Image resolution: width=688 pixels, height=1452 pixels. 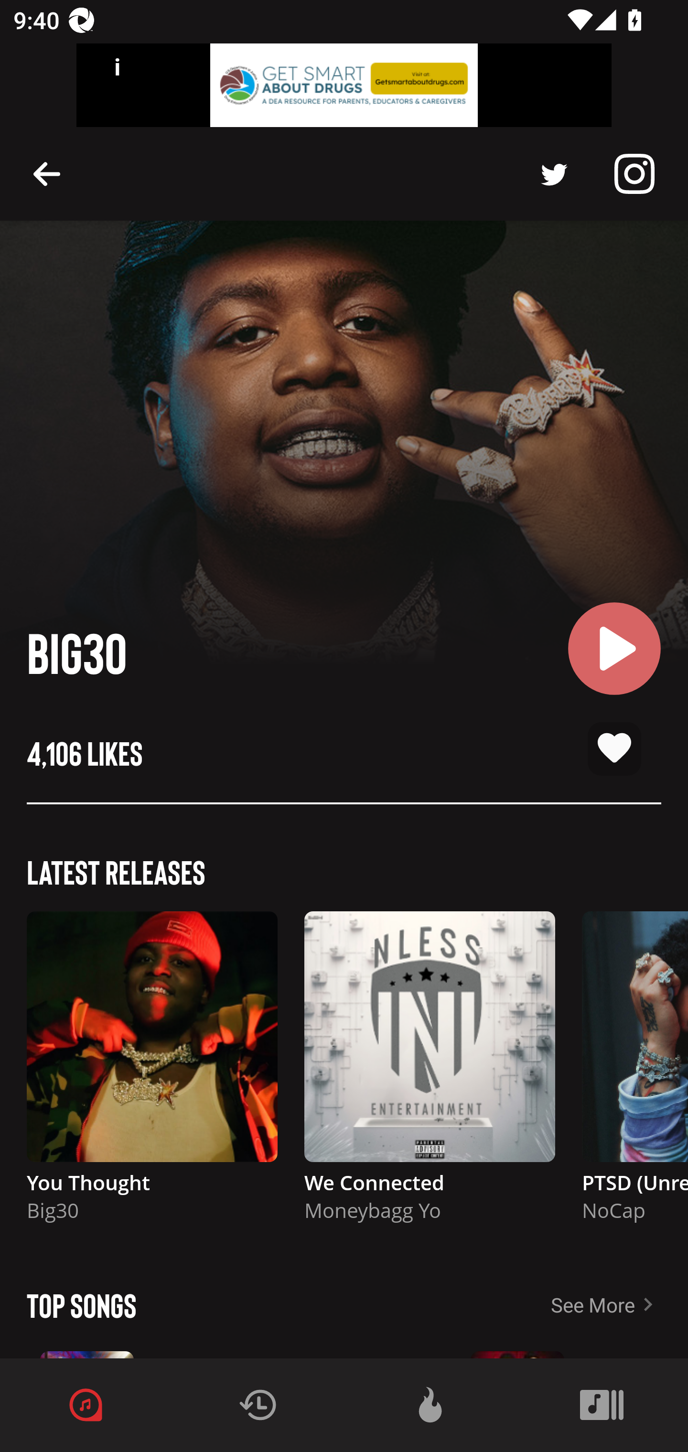 I want to click on Description, so click(x=634, y=174).